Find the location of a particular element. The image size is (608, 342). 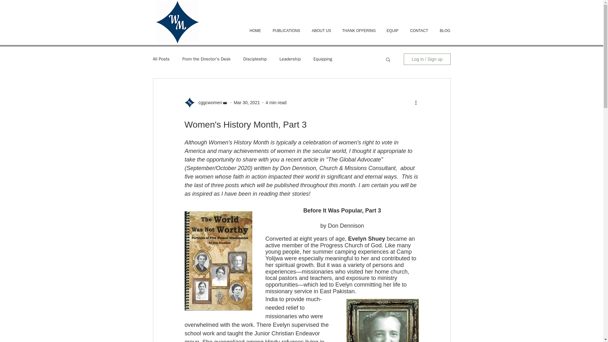

PUBLICATIONS is located at coordinates (286, 31).